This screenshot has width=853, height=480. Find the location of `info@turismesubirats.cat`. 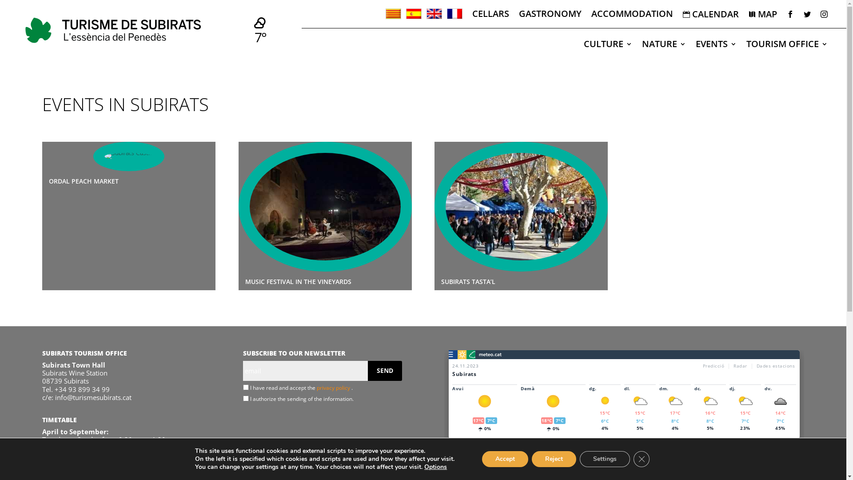

info@turismesubirats.cat is located at coordinates (93, 397).